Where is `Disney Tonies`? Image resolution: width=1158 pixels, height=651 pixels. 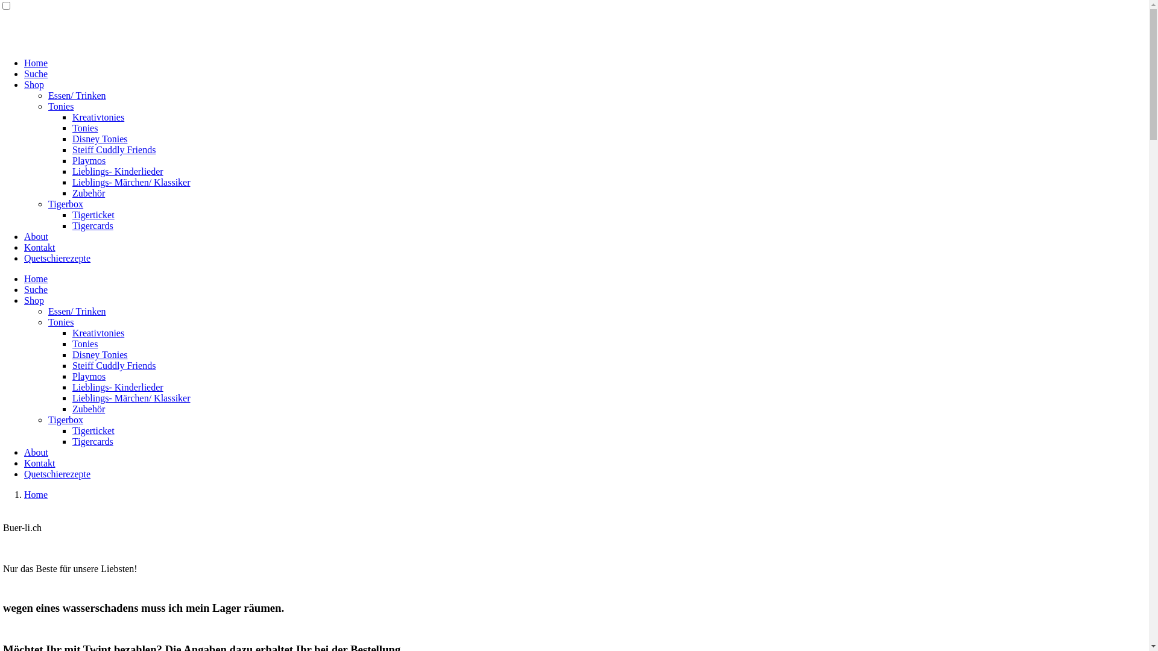
Disney Tonies is located at coordinates (100, 354).